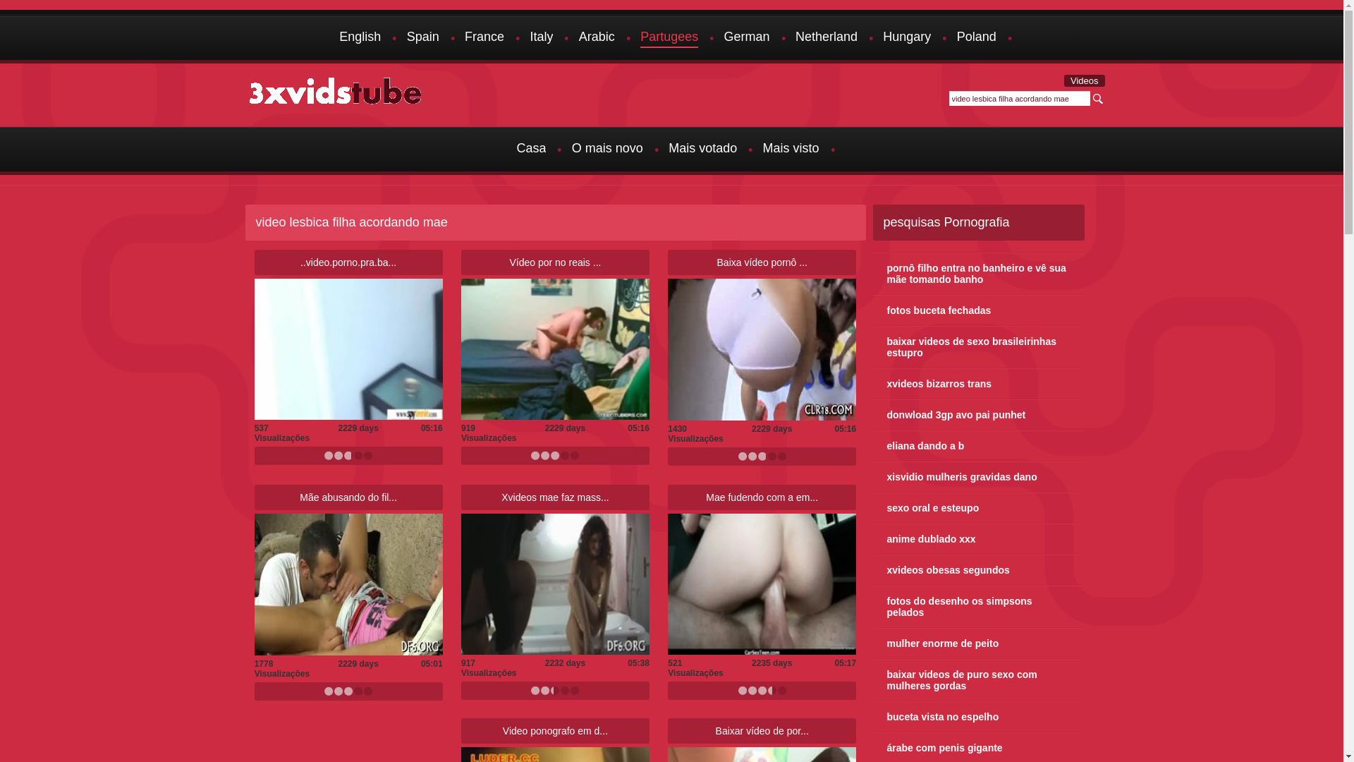  What do you see at coordinates (531, 150) in the screenshot?
I see `Casa` at bounding box center [531, 150].